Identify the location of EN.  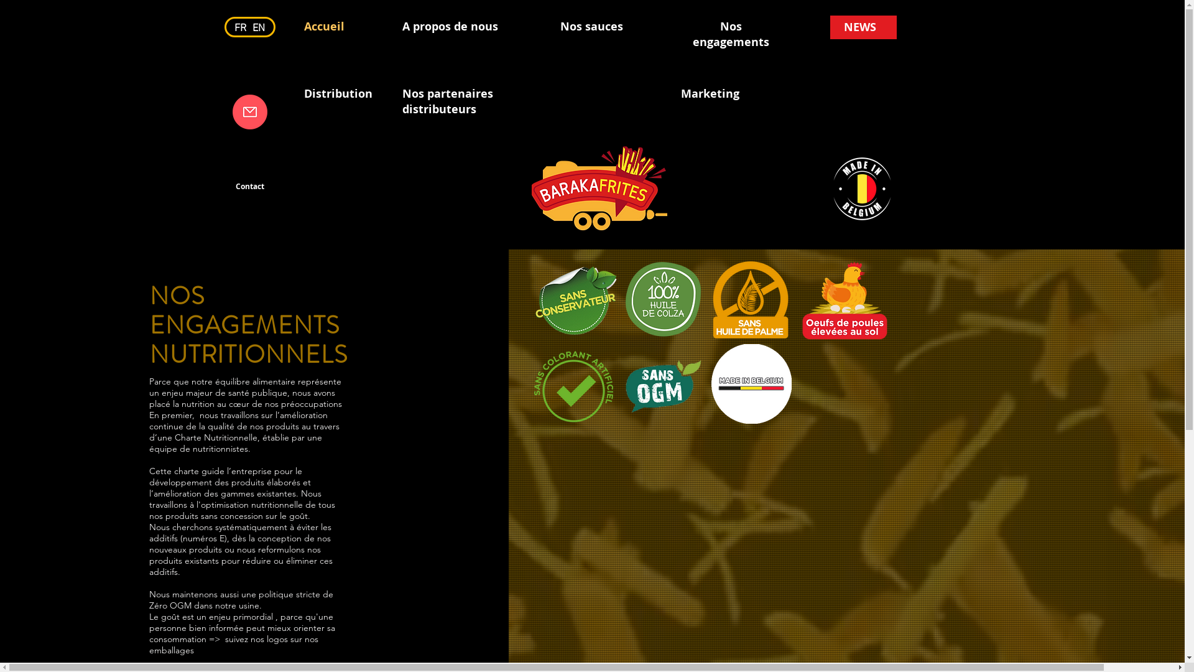
(259, 27).